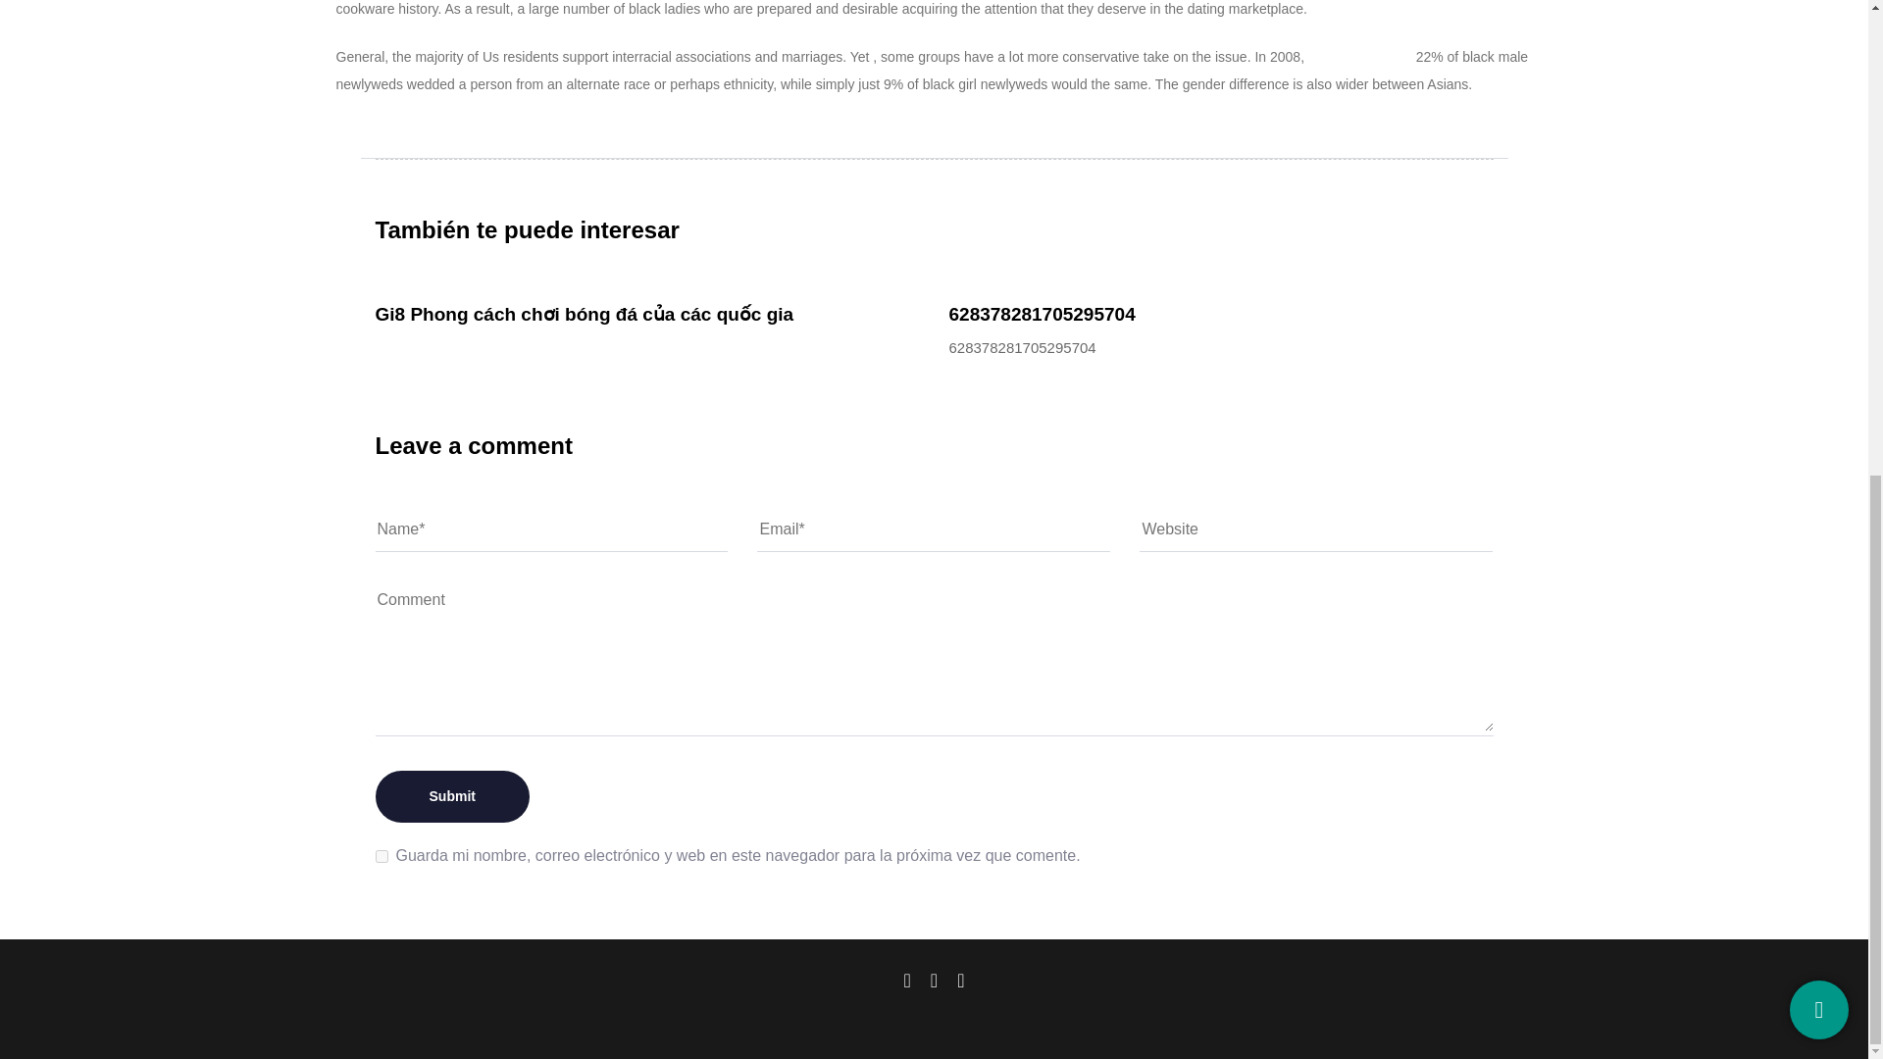  What do you see at coordinates (381, 857) in the screenshot?
I see `yes` at bounding box center [381, 857].